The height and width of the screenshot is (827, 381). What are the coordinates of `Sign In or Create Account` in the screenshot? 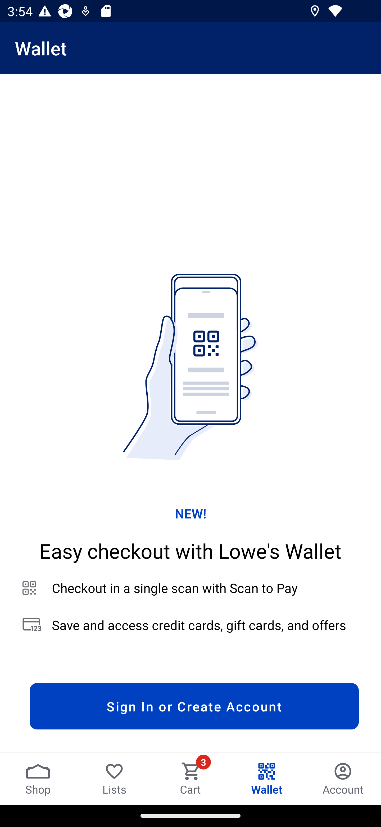 It's located at (194, 706).